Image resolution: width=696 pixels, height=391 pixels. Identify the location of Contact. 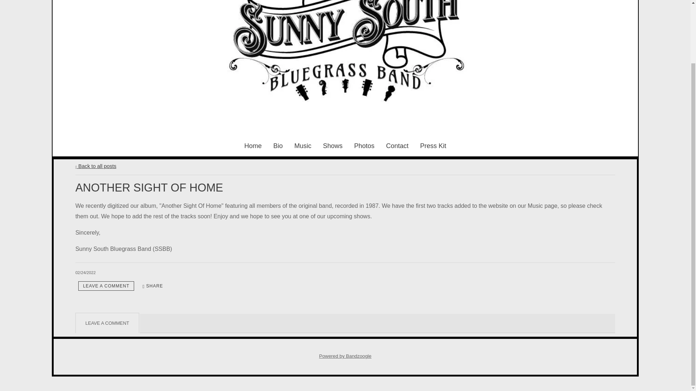
(397, 146).